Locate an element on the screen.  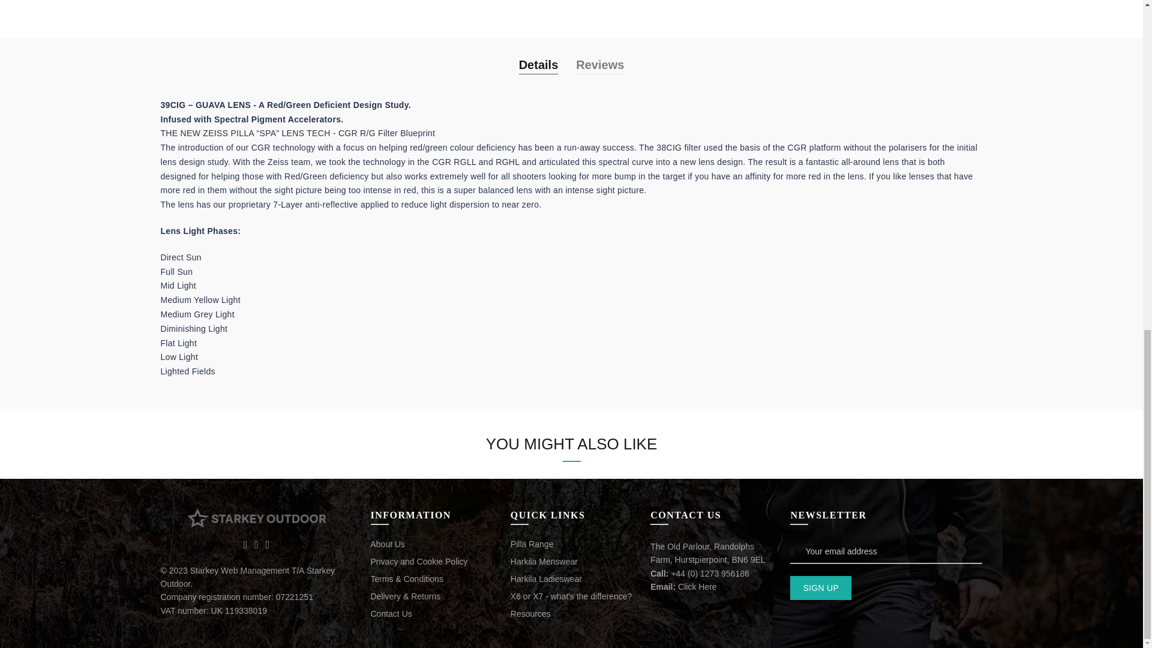
Starkey Outdoor is located at coordinates (256, 518).